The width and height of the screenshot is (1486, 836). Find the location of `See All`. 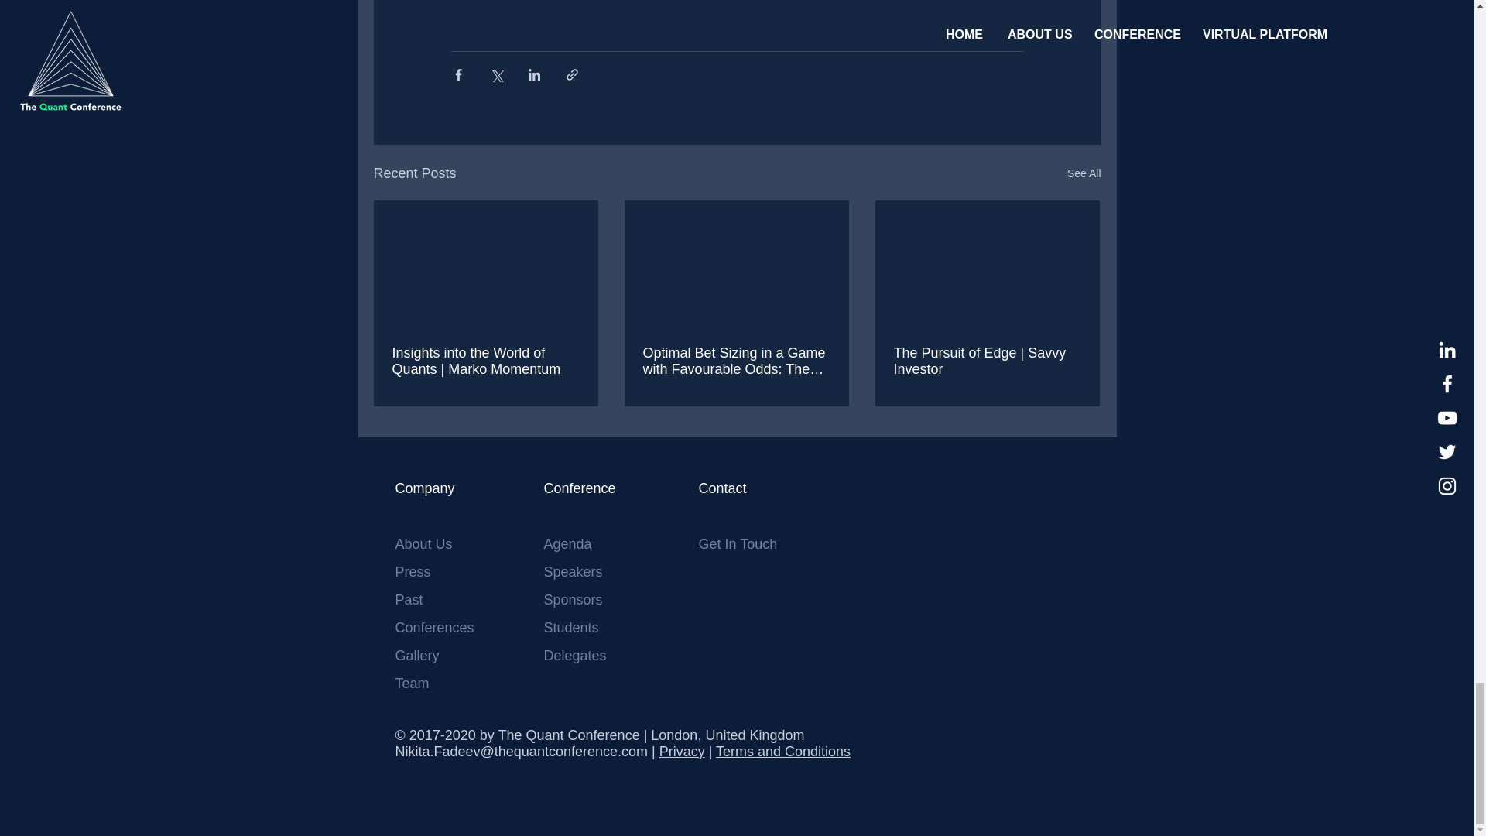

See All is located at coordinates (1084, 173).